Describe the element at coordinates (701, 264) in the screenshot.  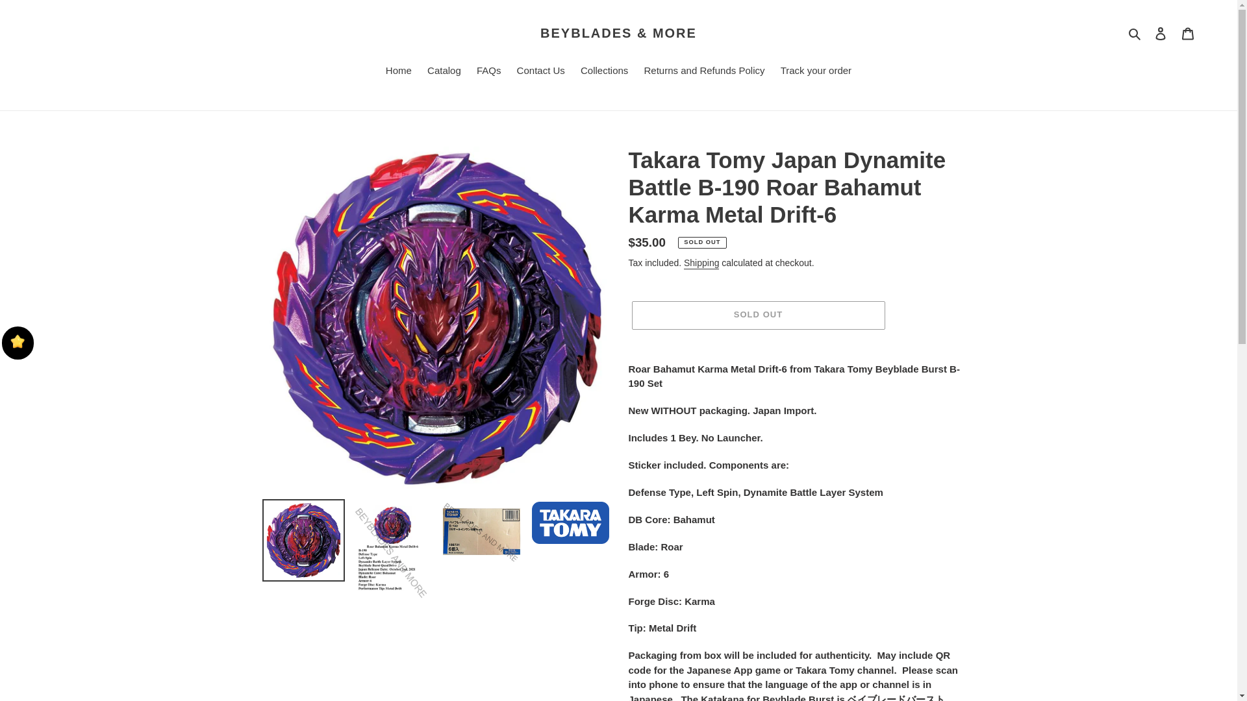
I see `Shipping` at that location.